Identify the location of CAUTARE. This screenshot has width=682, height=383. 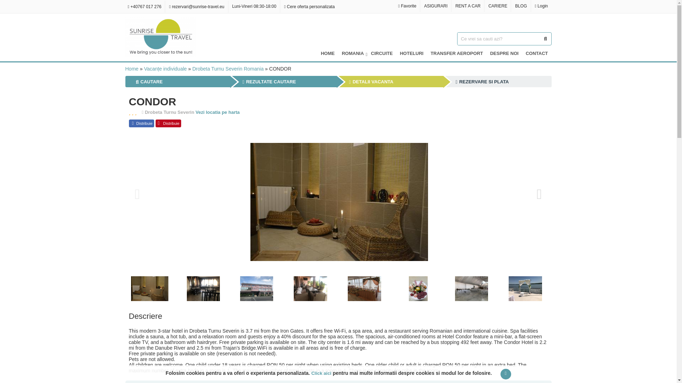
(149, 82).